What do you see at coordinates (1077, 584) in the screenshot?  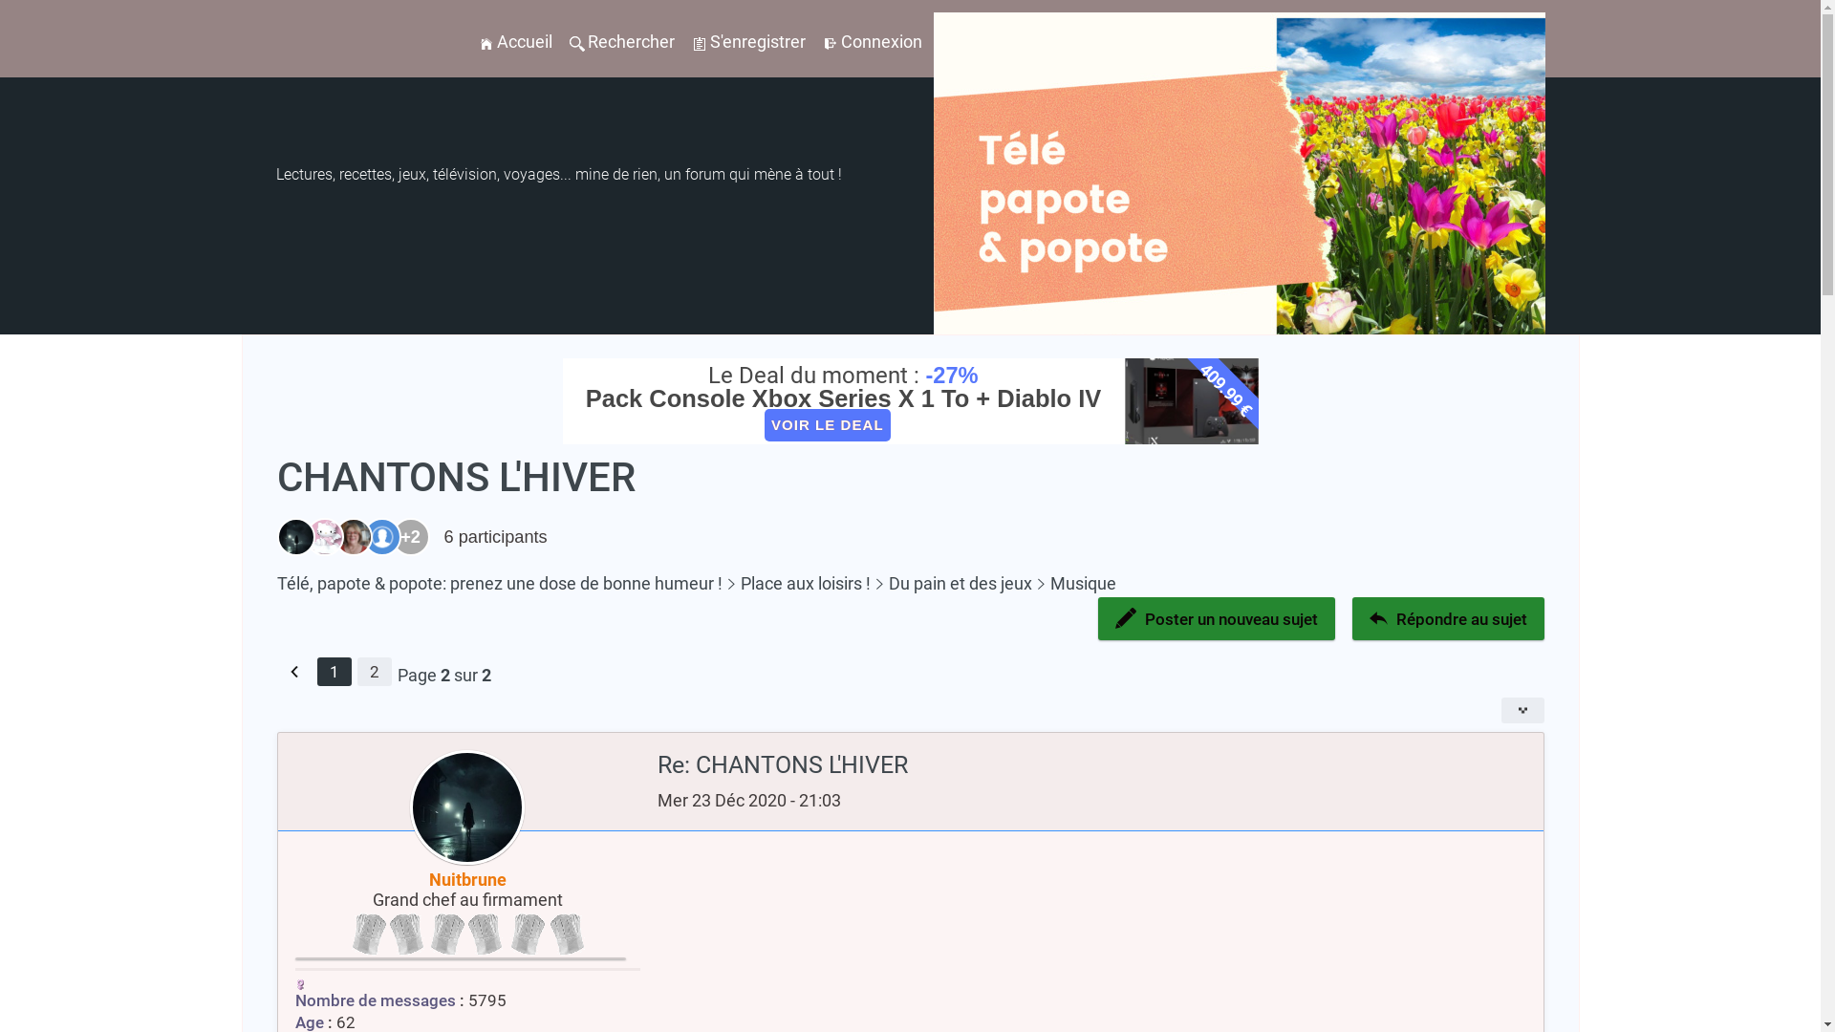 I see `Musique` at bounding box center [1077, 584].